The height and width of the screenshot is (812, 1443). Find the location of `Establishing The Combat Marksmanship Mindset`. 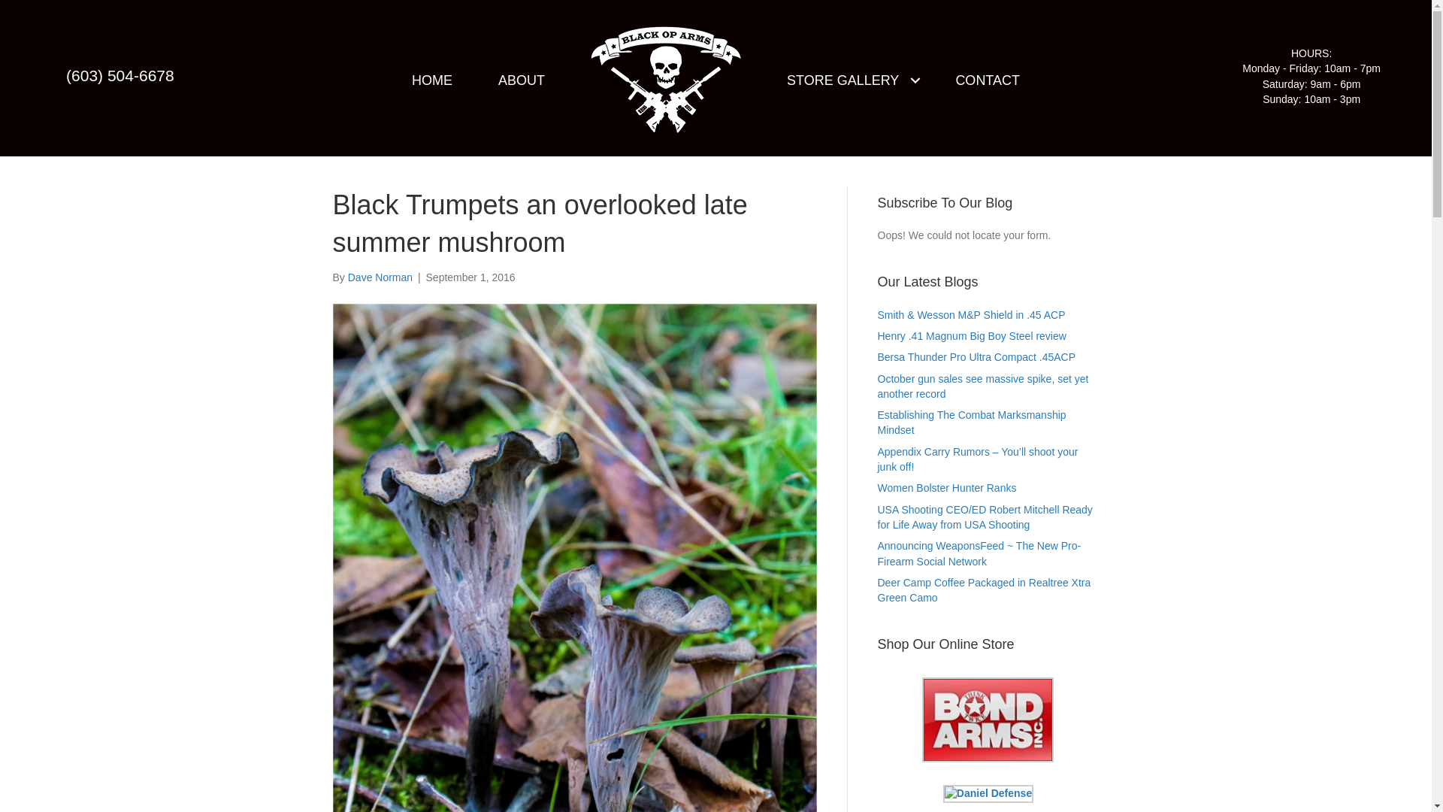

Establishing The Combat Marksmanship Mindset is located at coordinates (971, 423).